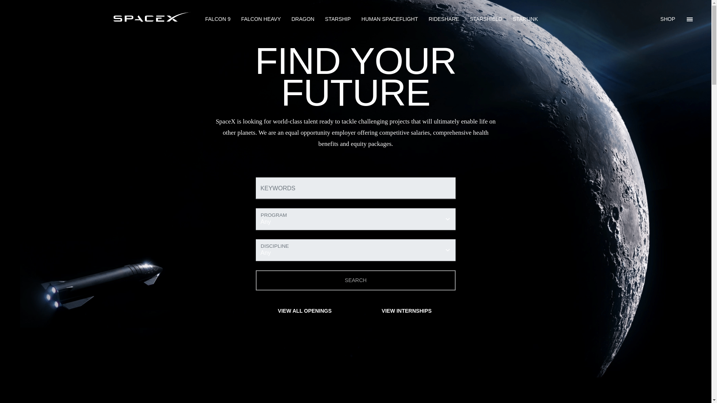  What do you see at coordinates (444, 19) in the screenshot?
I see `RIDESHARE` at bounding box center [444, 19].